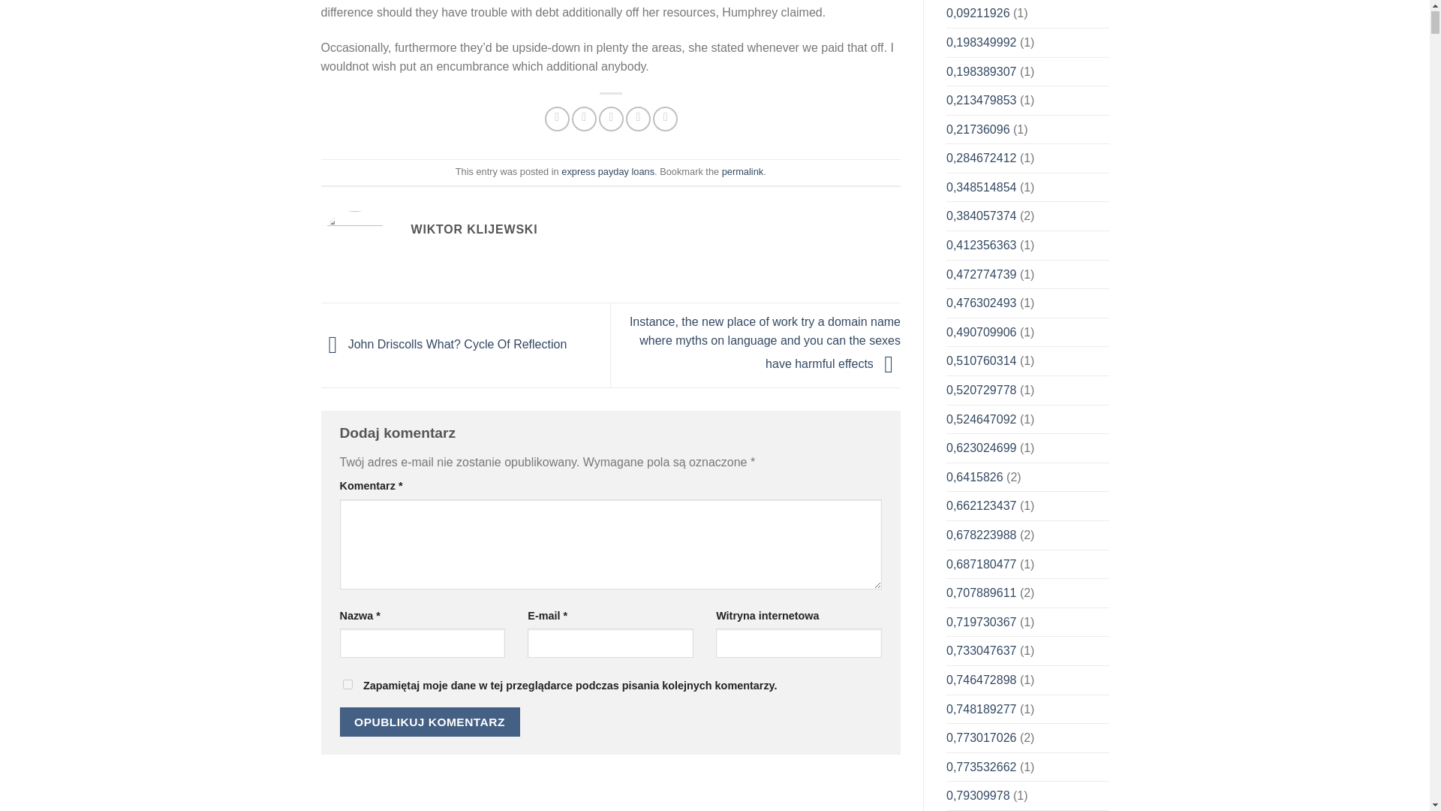 The height and width of the screenshot is (811, 1441). Describe the element at coordinates (444, 345) in the screenshot. I see `John Driscolls What? Cycle Of Reflection` at that location.